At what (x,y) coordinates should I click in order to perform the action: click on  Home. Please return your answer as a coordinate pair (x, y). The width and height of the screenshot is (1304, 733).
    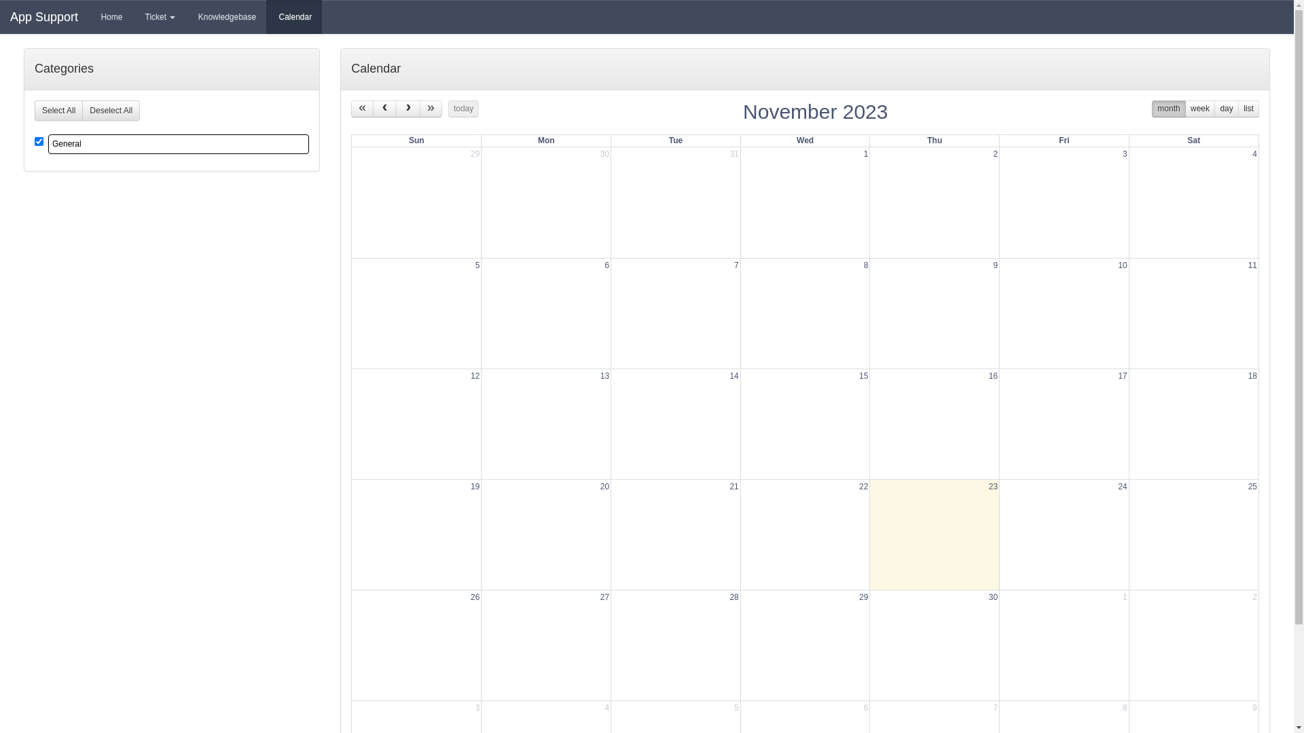
    Looking at the image, I should click on (110, 17).